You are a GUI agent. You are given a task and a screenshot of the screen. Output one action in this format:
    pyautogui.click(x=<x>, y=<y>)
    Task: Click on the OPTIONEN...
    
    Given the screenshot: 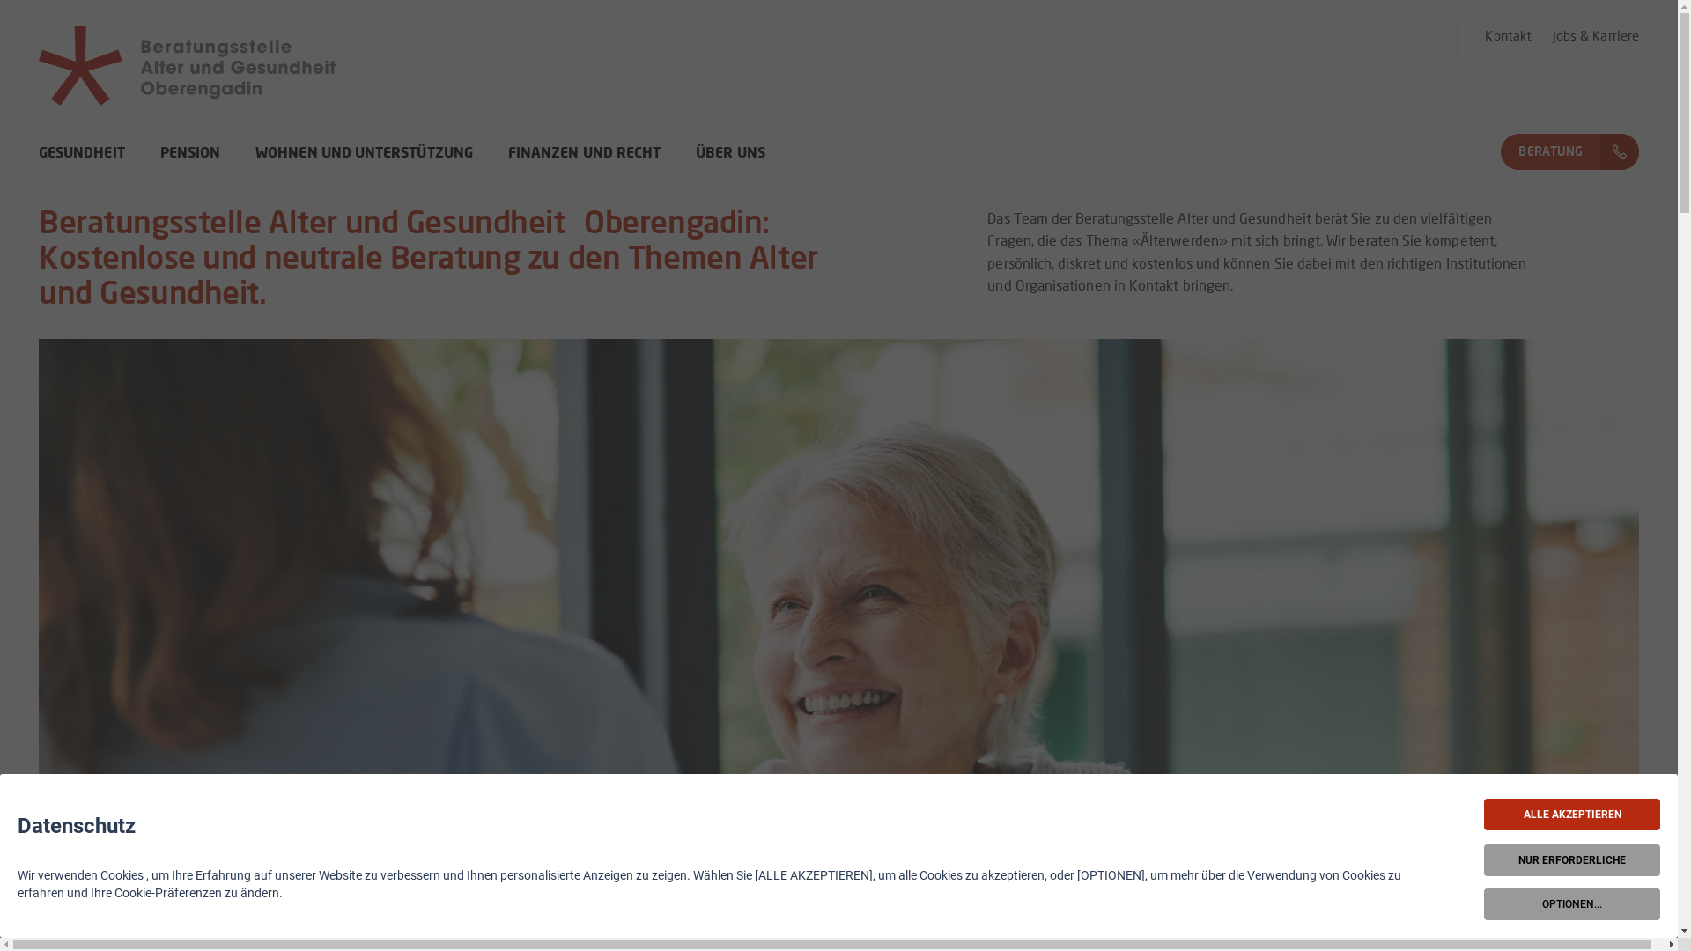 What is the action you would take?
    pyautogui.click(x=1572, y=904)
    